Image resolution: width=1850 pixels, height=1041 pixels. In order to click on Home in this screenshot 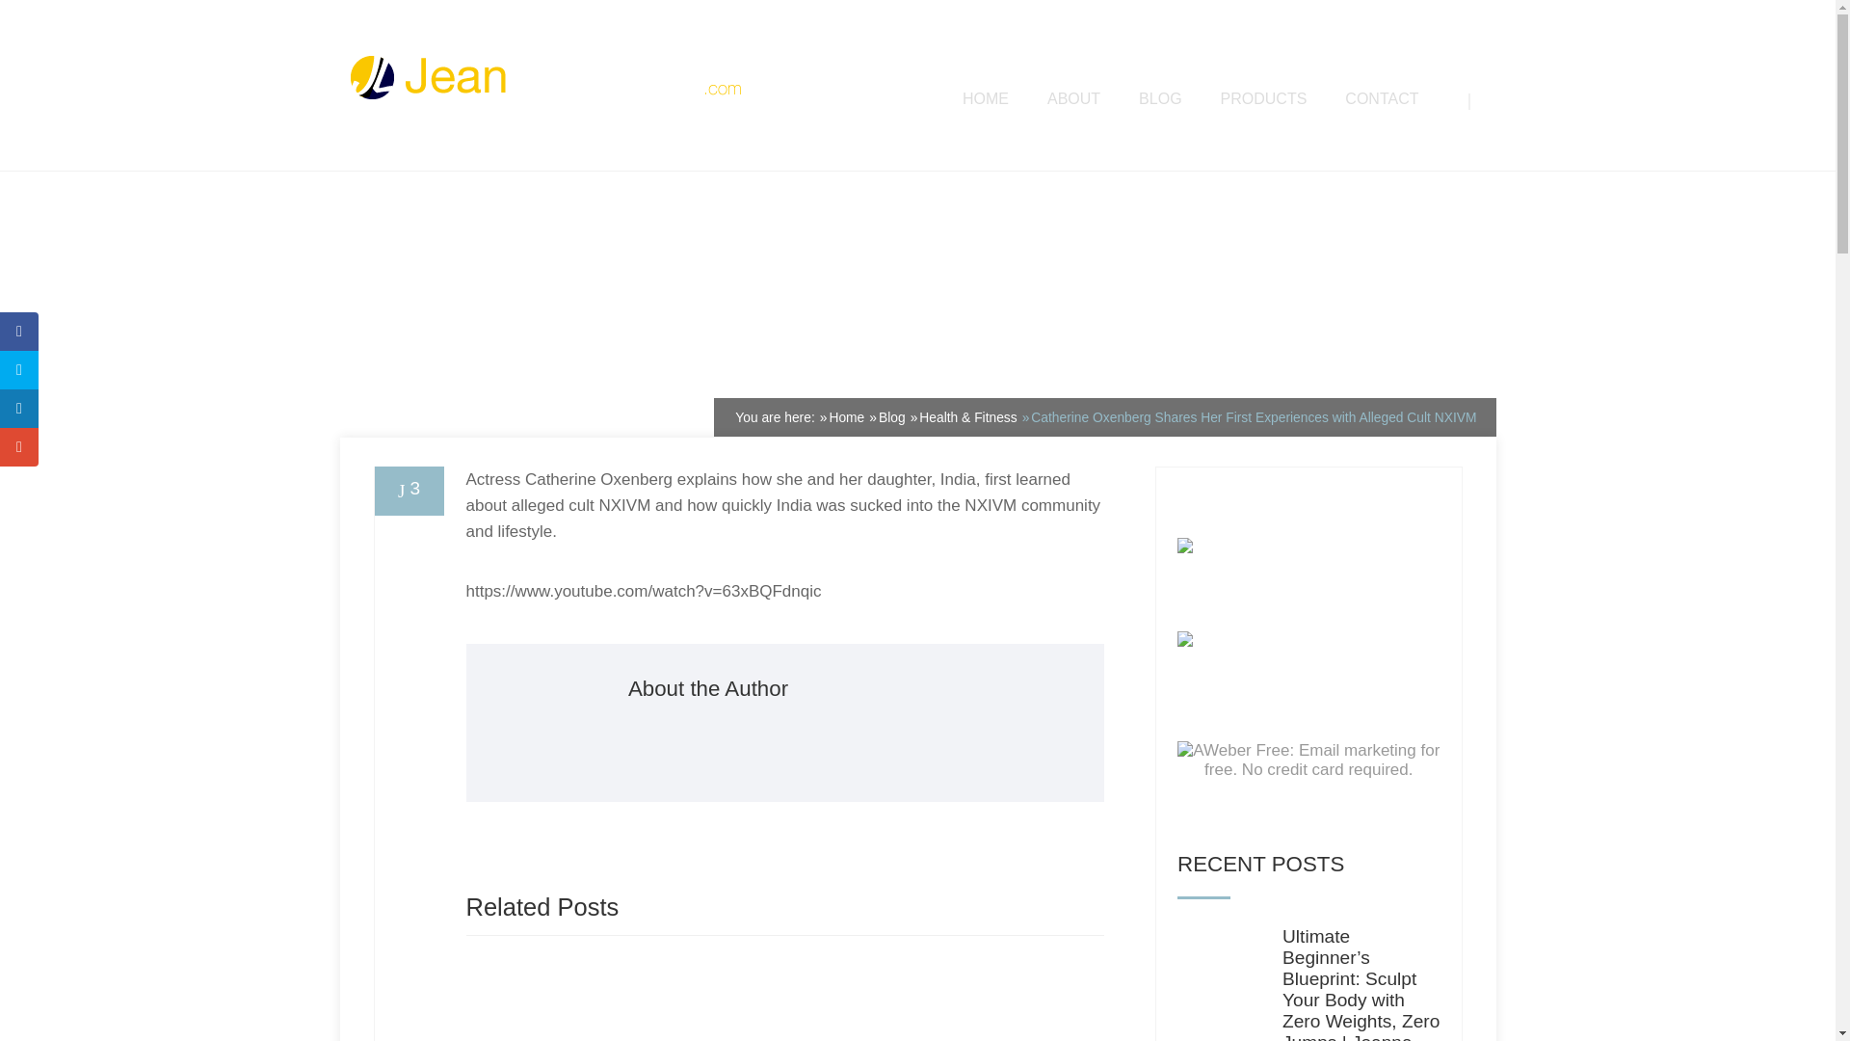, I will do `click(846, 416)`.